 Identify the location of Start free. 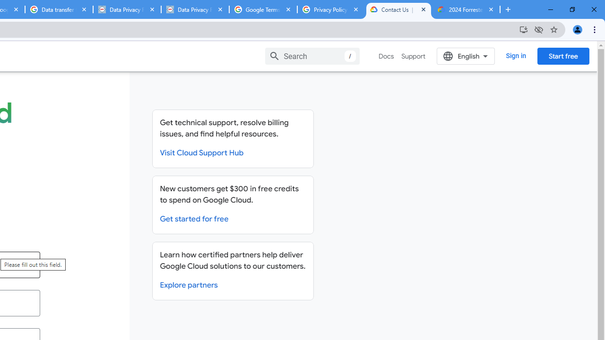
(563, 56).